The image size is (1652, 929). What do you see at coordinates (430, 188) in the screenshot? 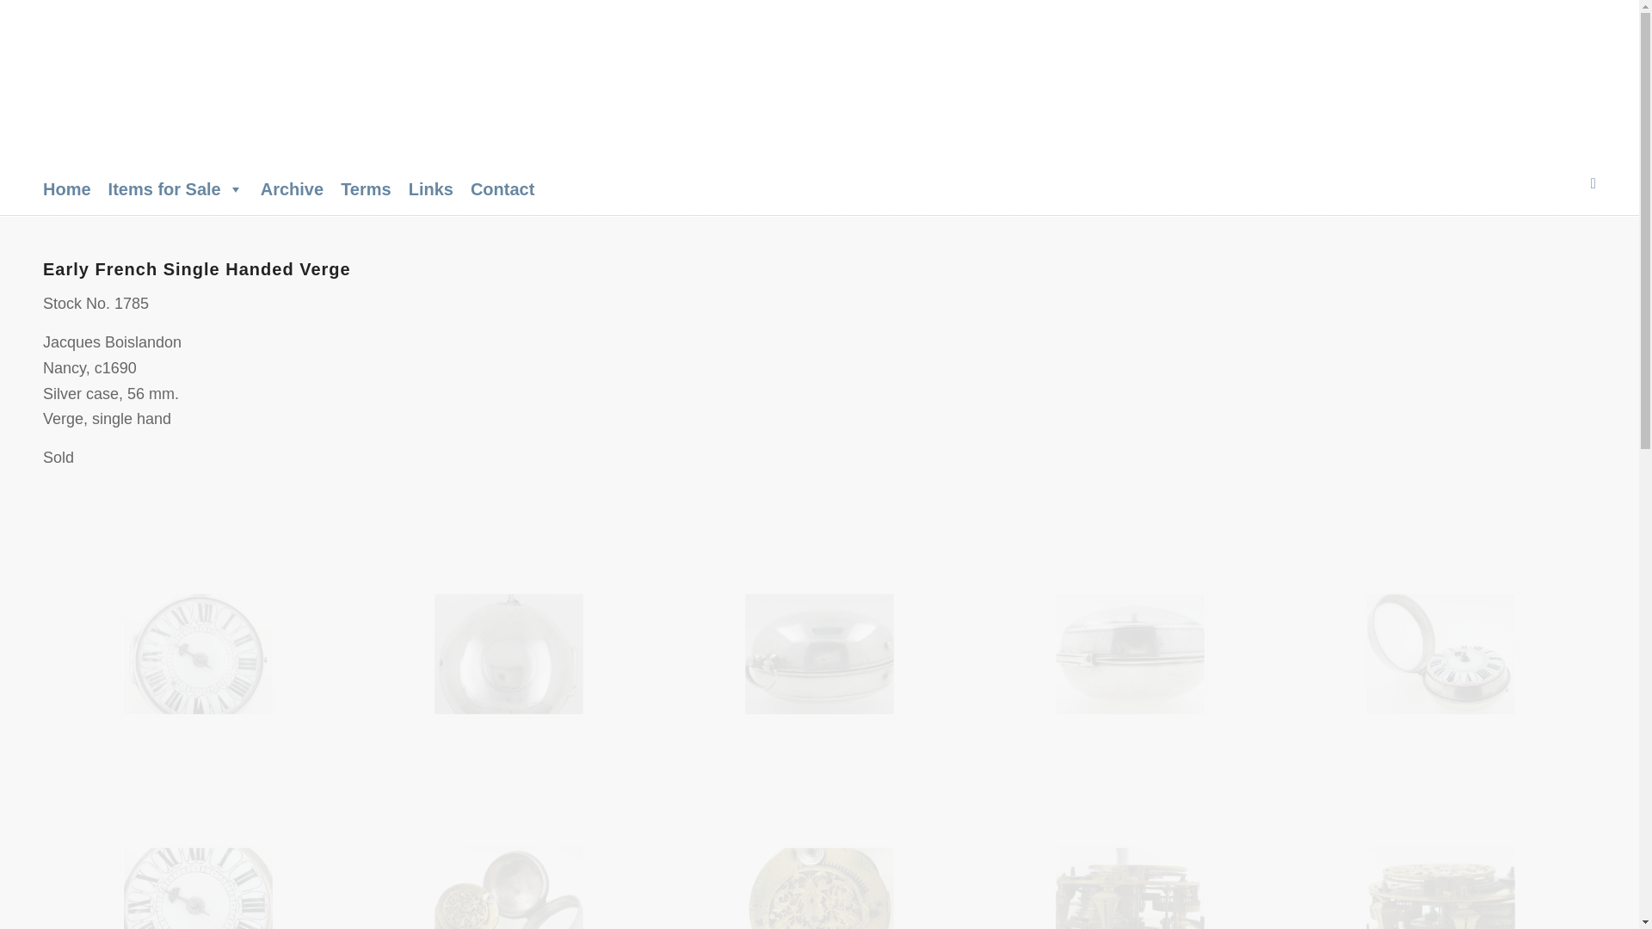
I see `Links` at bounding box center [430, 188].